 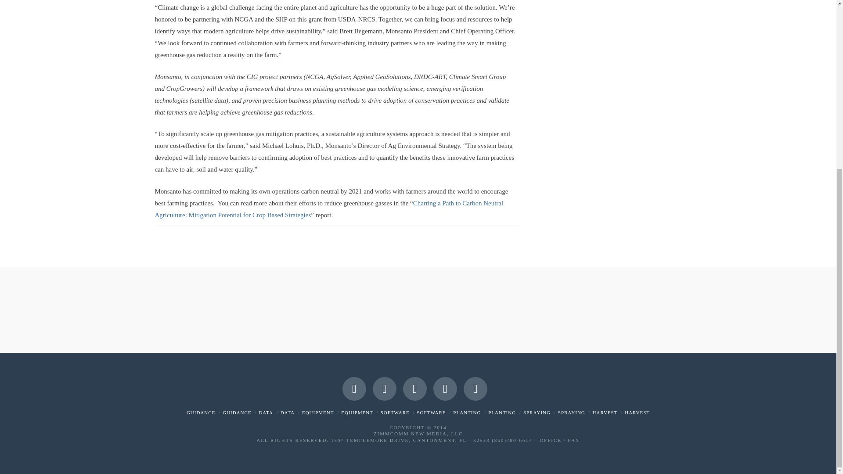 I want to click on GUIDANCE, so click(x=237, y=413).